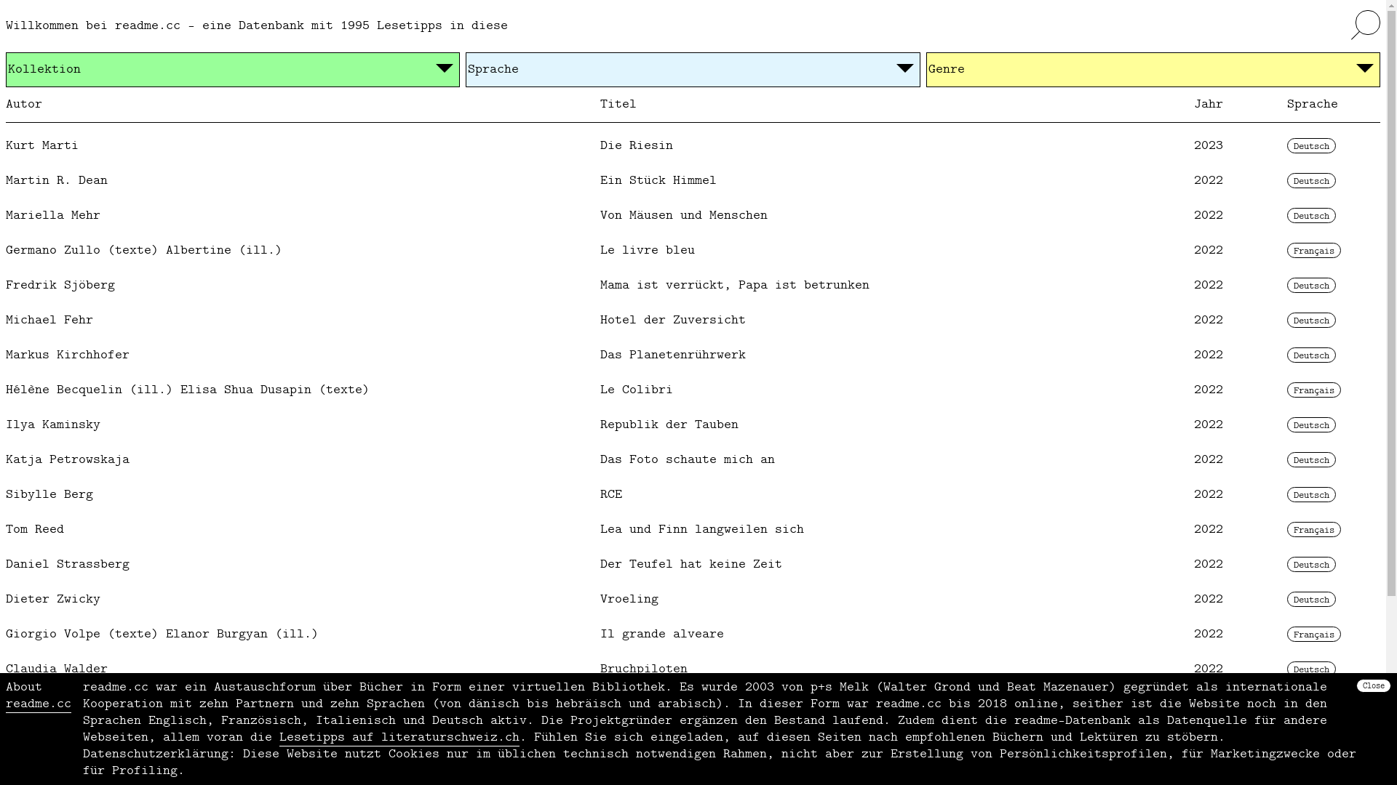 Image resolution: width=1397 pixels, height=785 pixels. I want to click on Ilya Kaminsky
Republik der Tauben
2022
Deutsch, so click(693, 425).